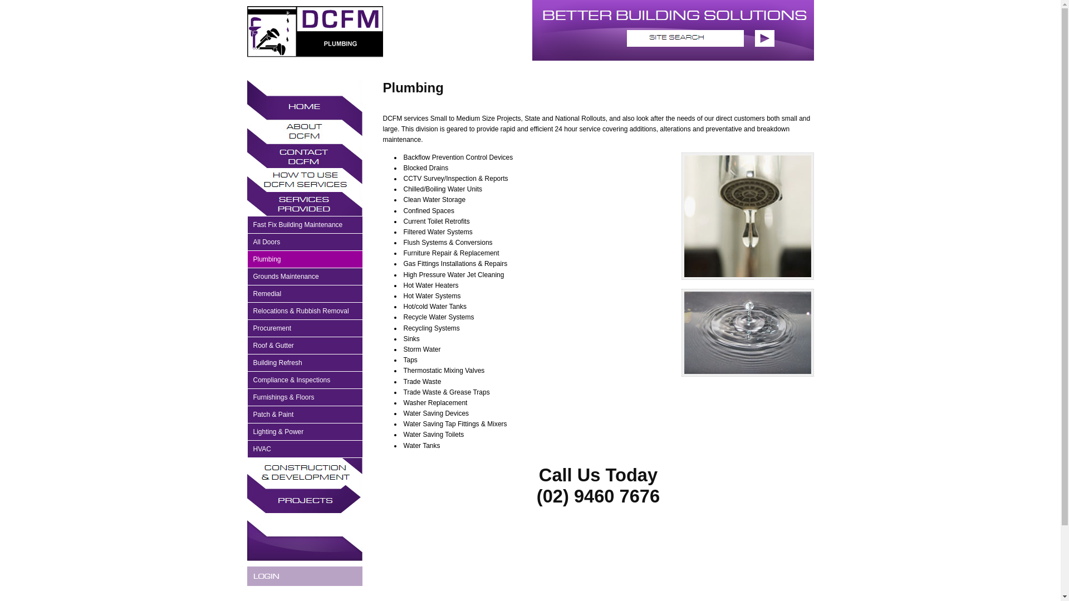  Describe the element at coordinates (305, 328) in the screenshot. I see `Procurement` at that location.